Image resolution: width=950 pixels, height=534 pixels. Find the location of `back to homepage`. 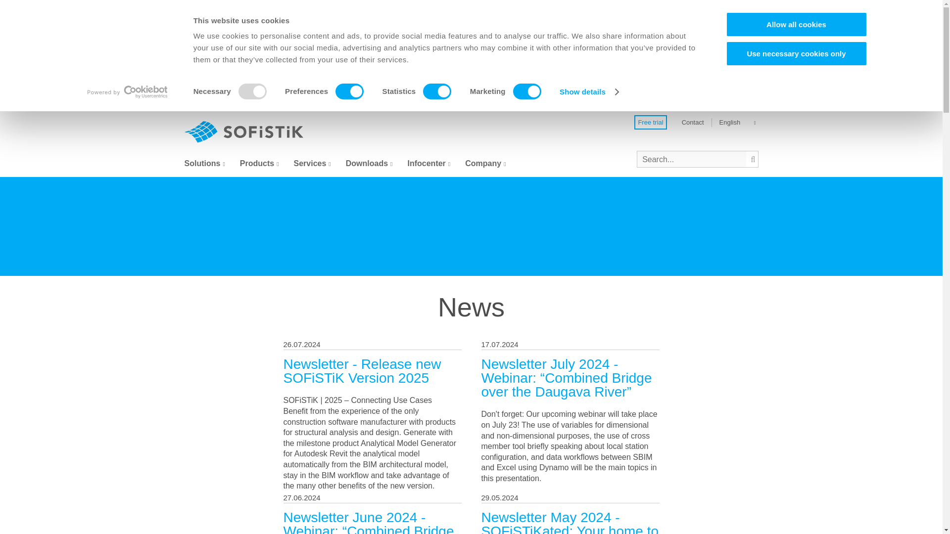

back to homepage is located at coordinates (243, 132).